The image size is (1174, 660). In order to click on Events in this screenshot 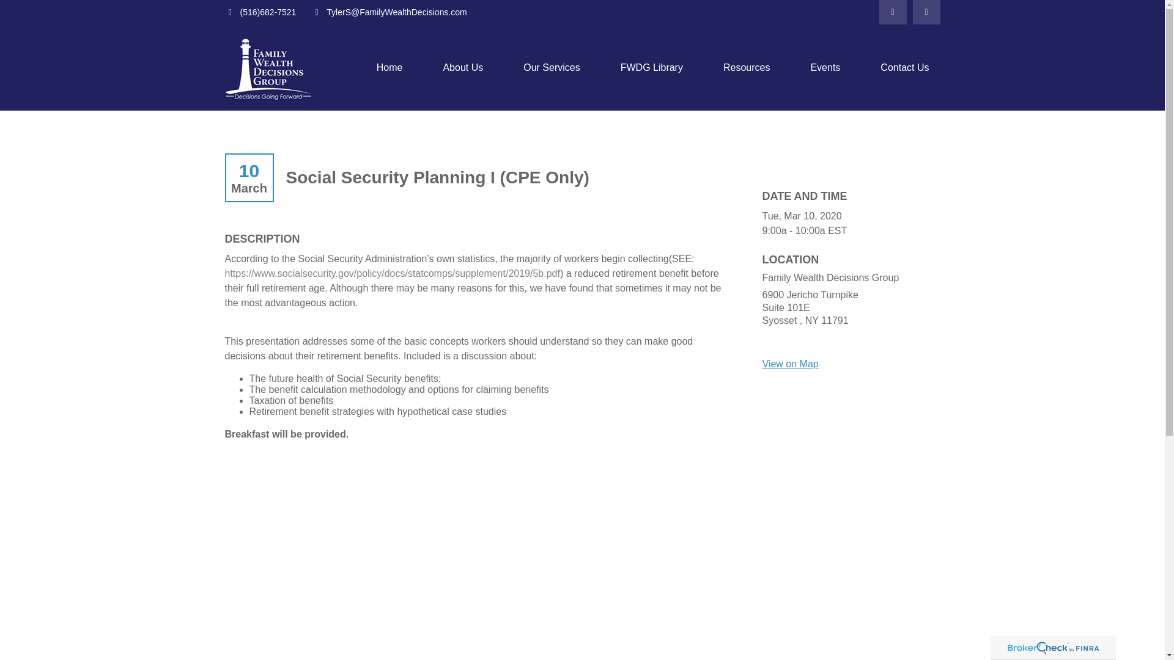, I will do `click(825, 67)`.